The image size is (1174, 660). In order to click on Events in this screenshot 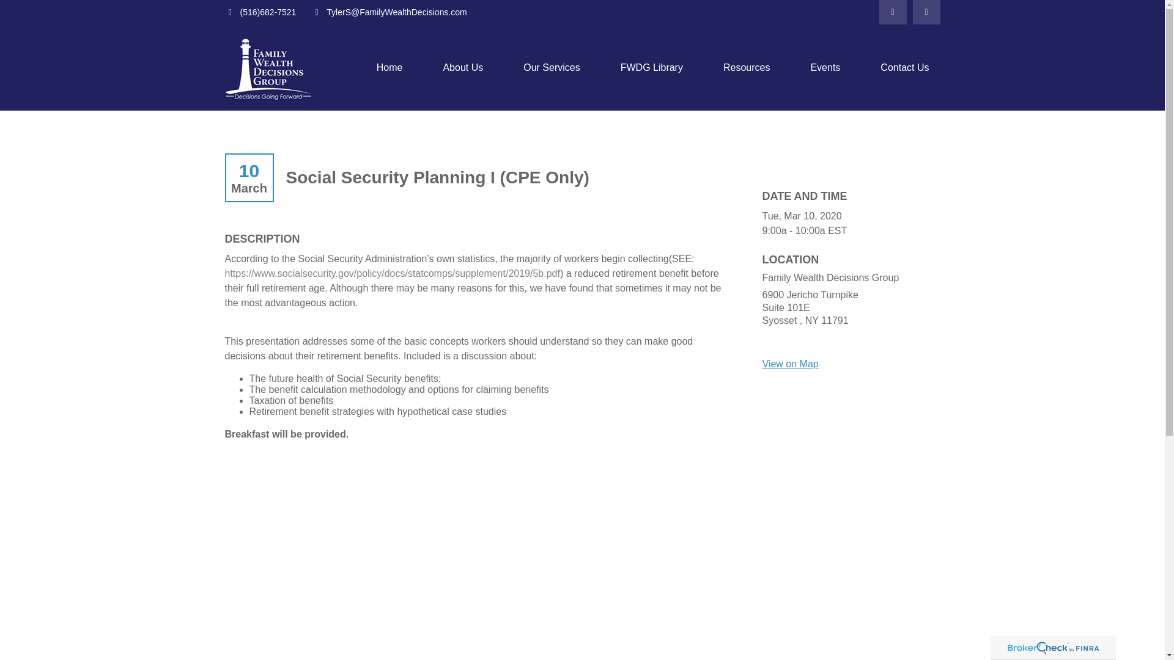, I will do `click(825, 67)`.